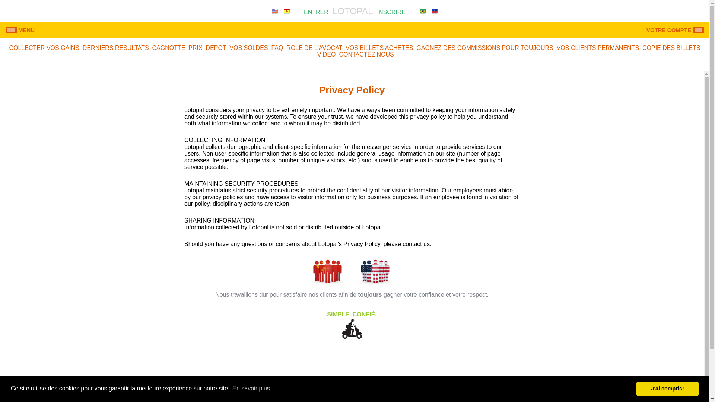 Image resolution: width=715 pixels, height=402 pixels. I want to click on PRIX, so click(195, 48).